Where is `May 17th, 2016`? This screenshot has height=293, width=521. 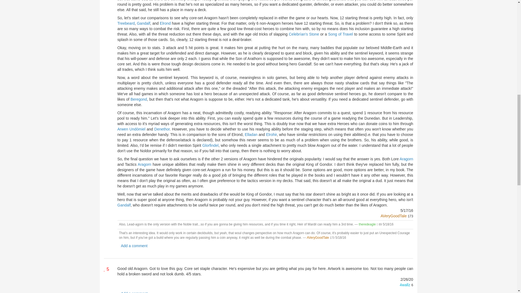
May 17th, 2016 is located at coordinates (407, 211).